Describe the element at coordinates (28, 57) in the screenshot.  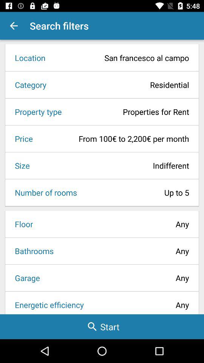
I see `scroll to location icon` at that location.